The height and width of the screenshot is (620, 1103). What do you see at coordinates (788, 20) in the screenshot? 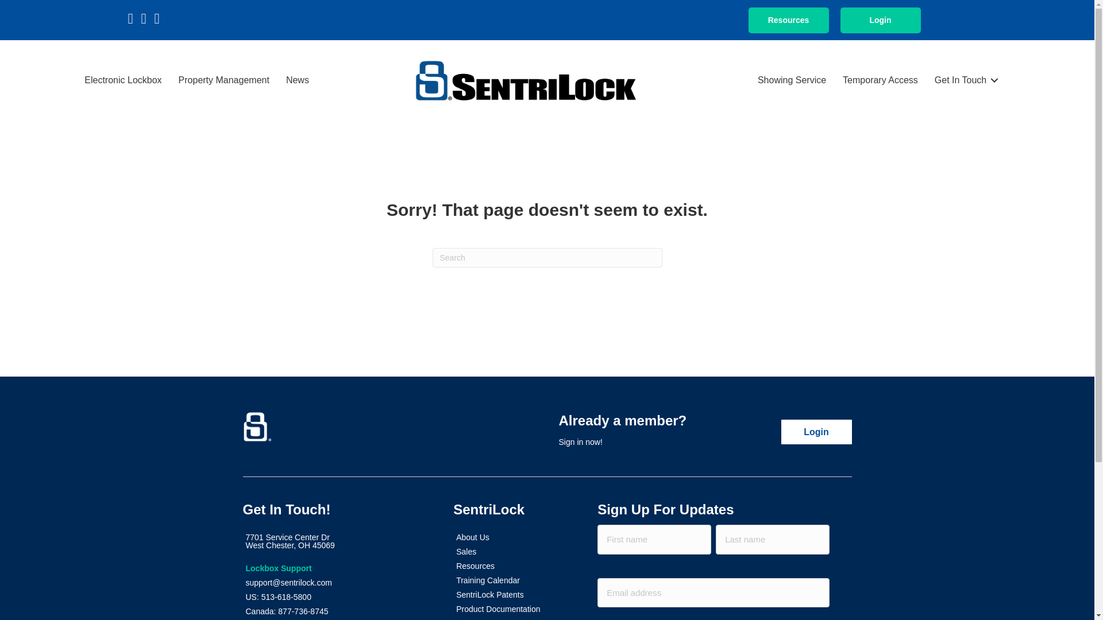
I see `Resources` at bounding box center [788, 20].